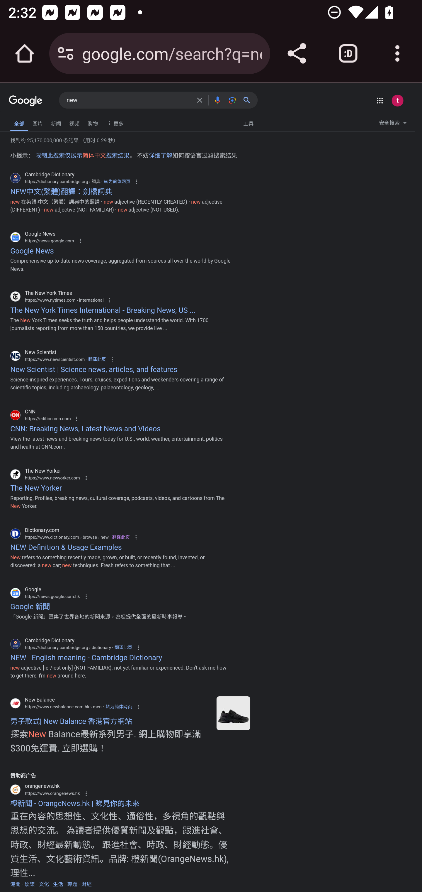  Describe the element at coordinates (24, 121) in the screenshot. I see `无障碍功能反馈` at that location.